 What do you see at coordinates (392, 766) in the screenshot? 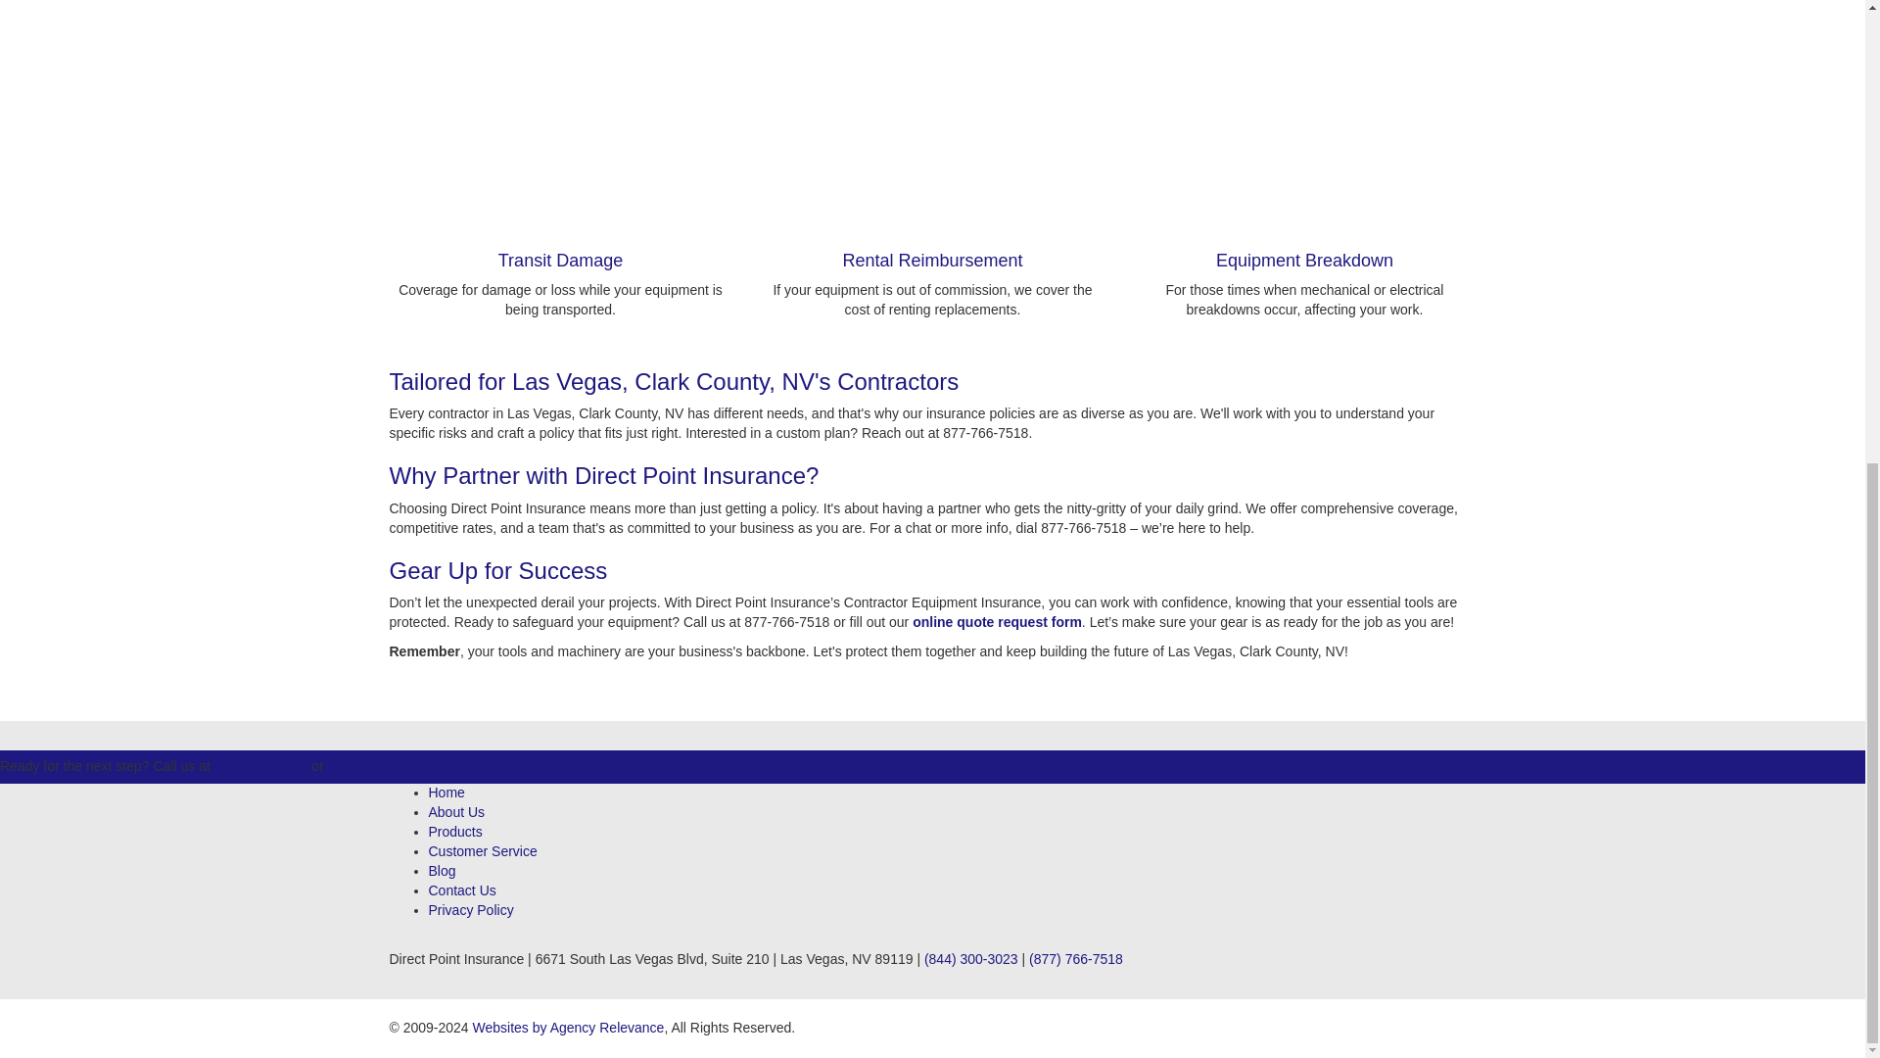
I see `Request a Quote` at bounding box center [392, 766].